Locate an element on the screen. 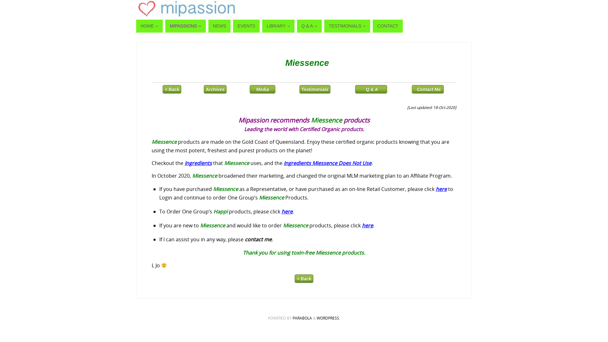 The image size is (608, 342). WORDPRESS. is located at coordinates (328, 318).